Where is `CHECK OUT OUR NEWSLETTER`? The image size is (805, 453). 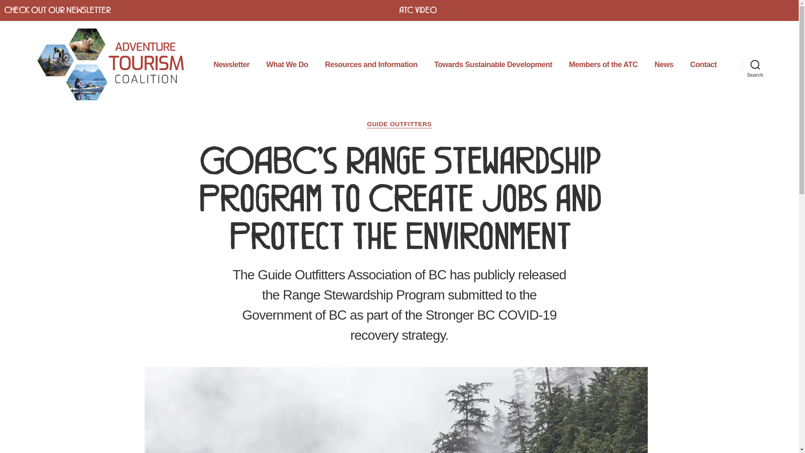 CHECK OUT OUR NEWSLETTER is located at coordinates (57, 10).